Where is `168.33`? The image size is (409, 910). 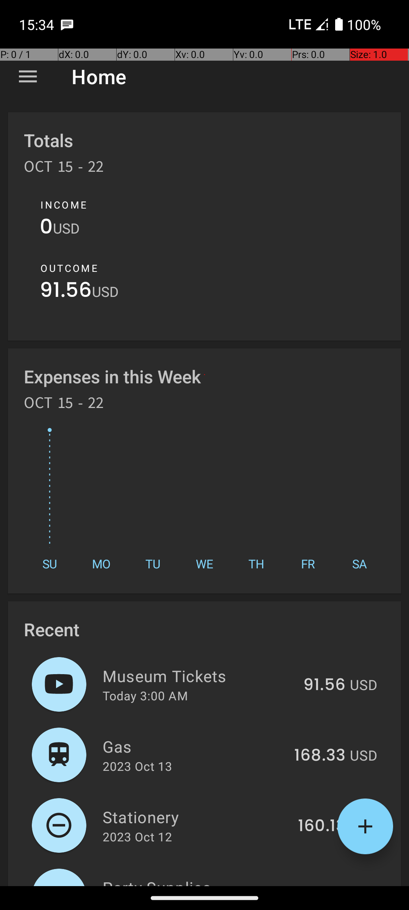 168.33 is located at coordinates (320, 756).